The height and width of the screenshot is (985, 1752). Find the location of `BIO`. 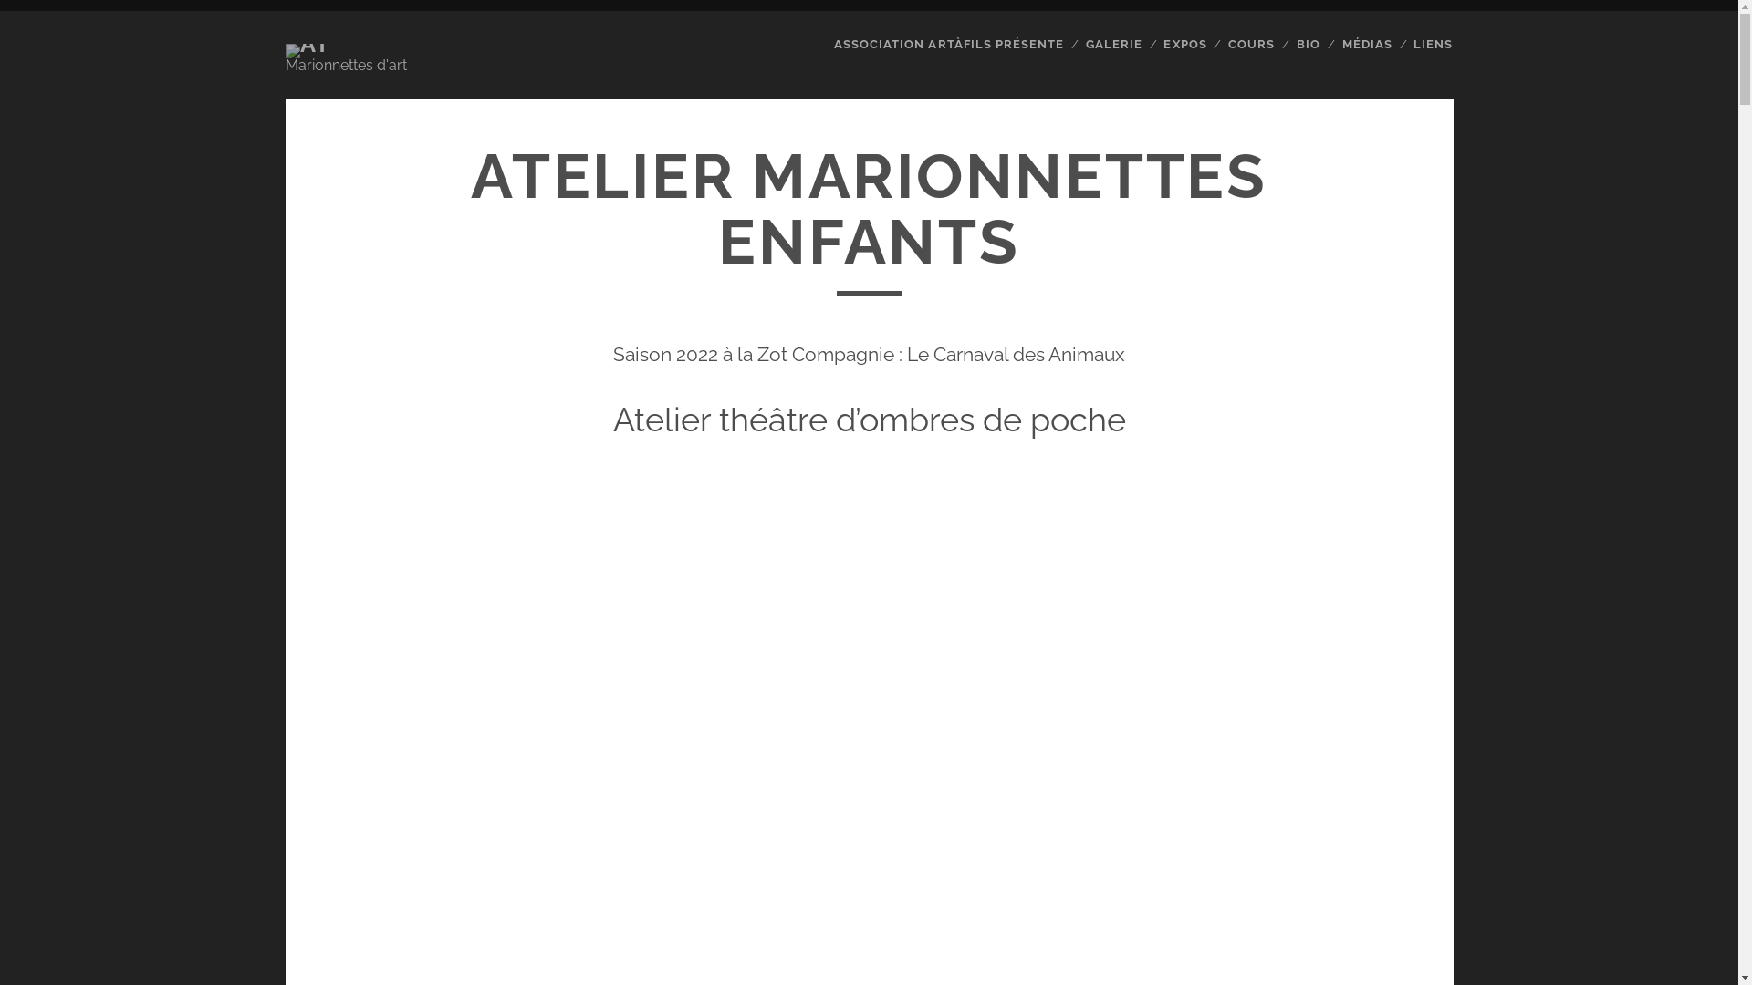

BIO is located at coordinates (1309, 45).